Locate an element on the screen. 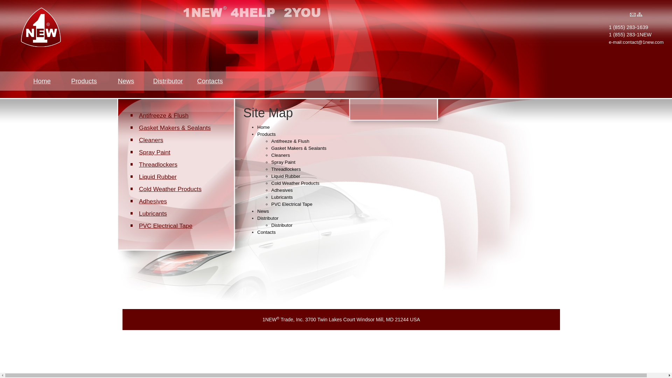 The image size is (672, 378). Gasket Makers & Sealants is located at coordinates (174, 128).